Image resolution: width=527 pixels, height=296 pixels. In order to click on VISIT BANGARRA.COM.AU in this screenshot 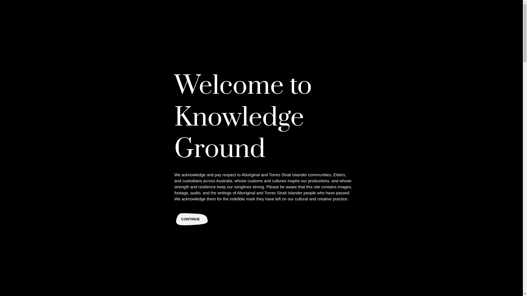, I will do `click(494, 3)`.